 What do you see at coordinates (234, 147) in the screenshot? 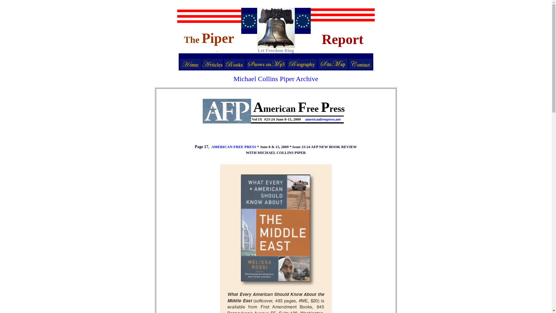
I see `AMERICAN FREE PRESS` at bounding box center [234, 147].